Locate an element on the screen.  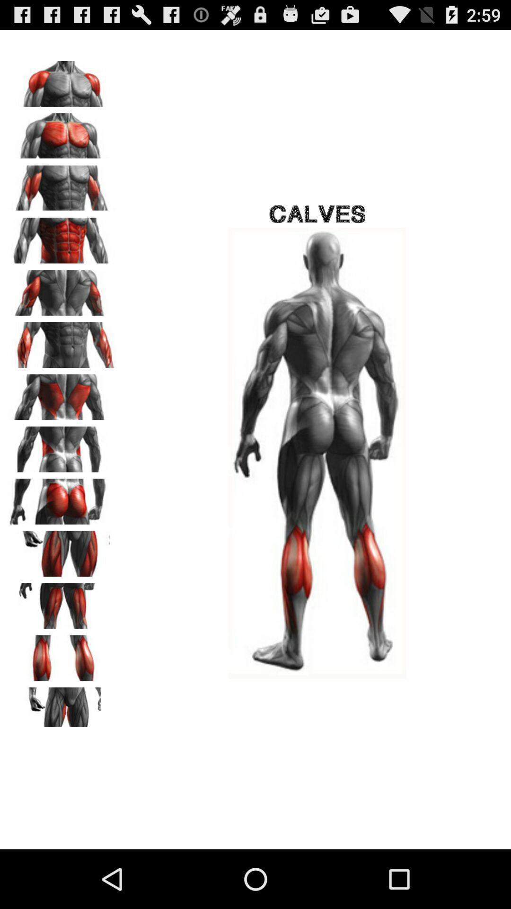
select exercise is located at coordinates (62, 342).